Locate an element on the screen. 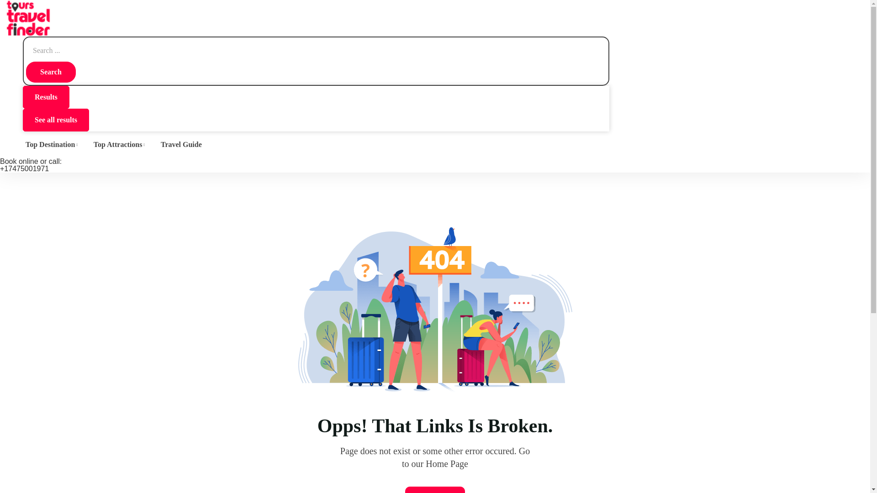  Top Attractions is located at coordinates (120, 144).